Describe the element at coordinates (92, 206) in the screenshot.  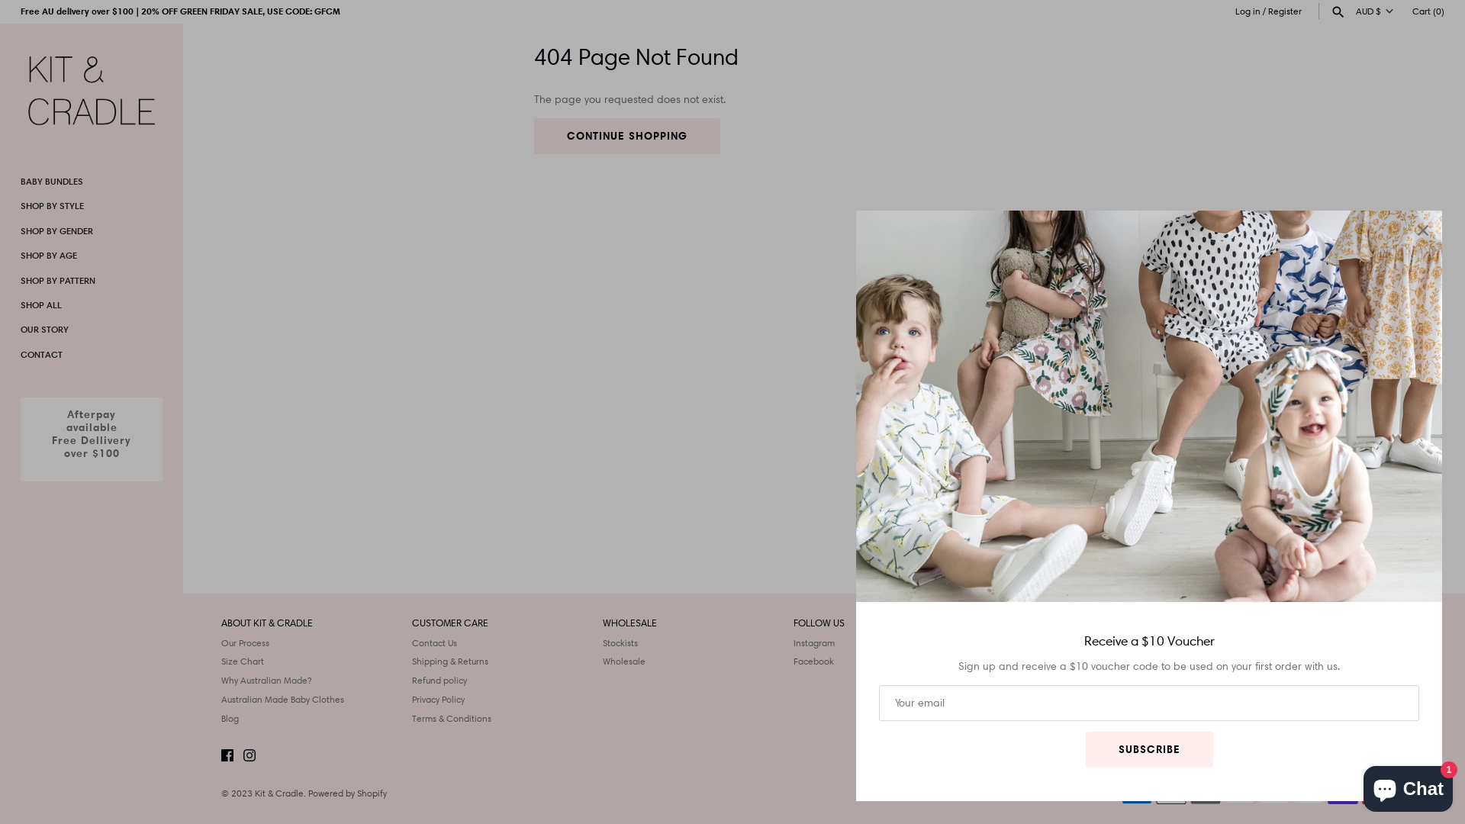
I see `SHOP BY STYLE` at that location.